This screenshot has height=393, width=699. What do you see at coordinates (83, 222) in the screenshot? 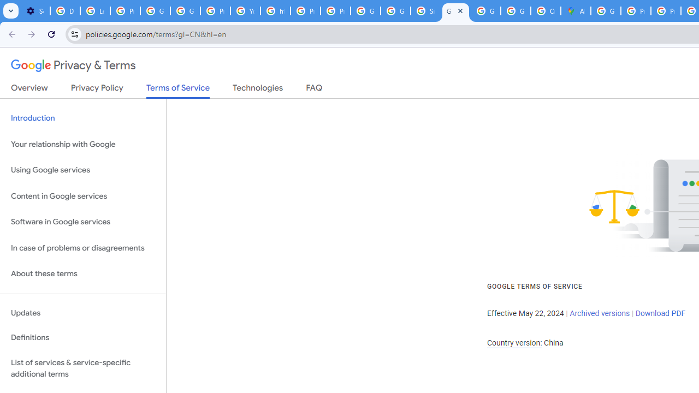
I see `Software in Google services` at bounding box center [83, 222].